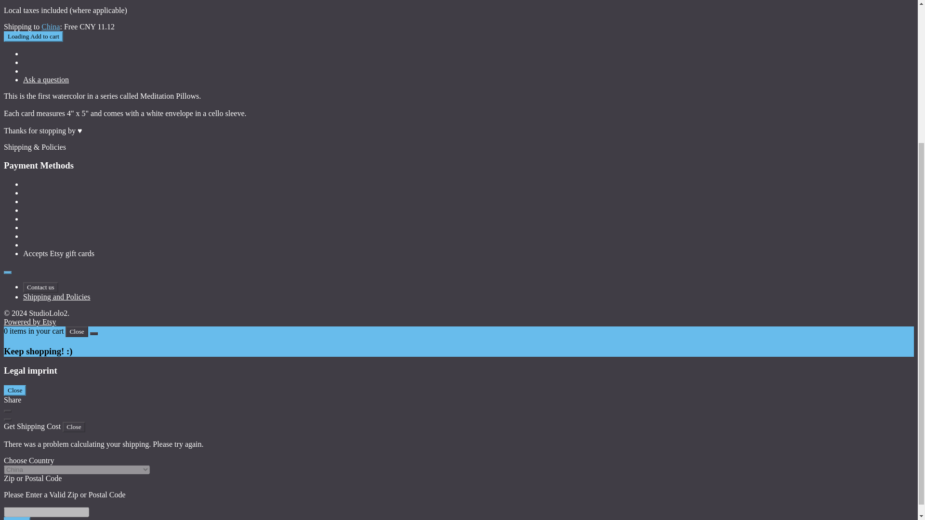  Describe the element at coordinates (33, 37) in the screenshot. I see `Loading Add to cart` at that location.